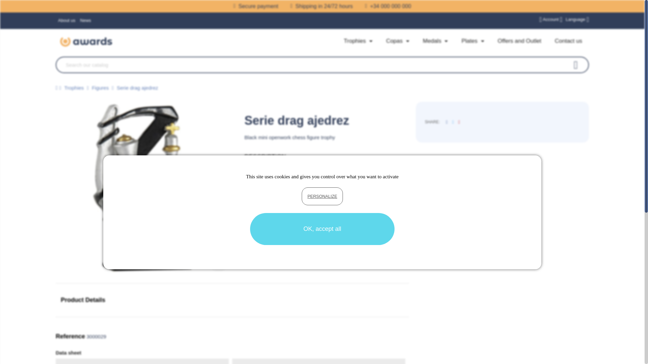 This screenshot has height=364, width=648. Describe the element at coordinates (435, 41) in the screenshot. I see `Medals` at that location.